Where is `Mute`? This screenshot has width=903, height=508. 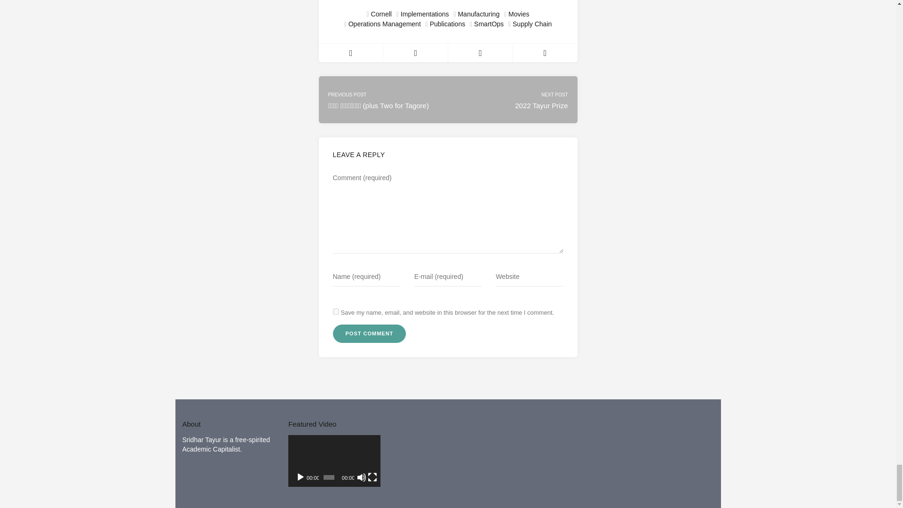
Mute is located at coordinates (361, 477).